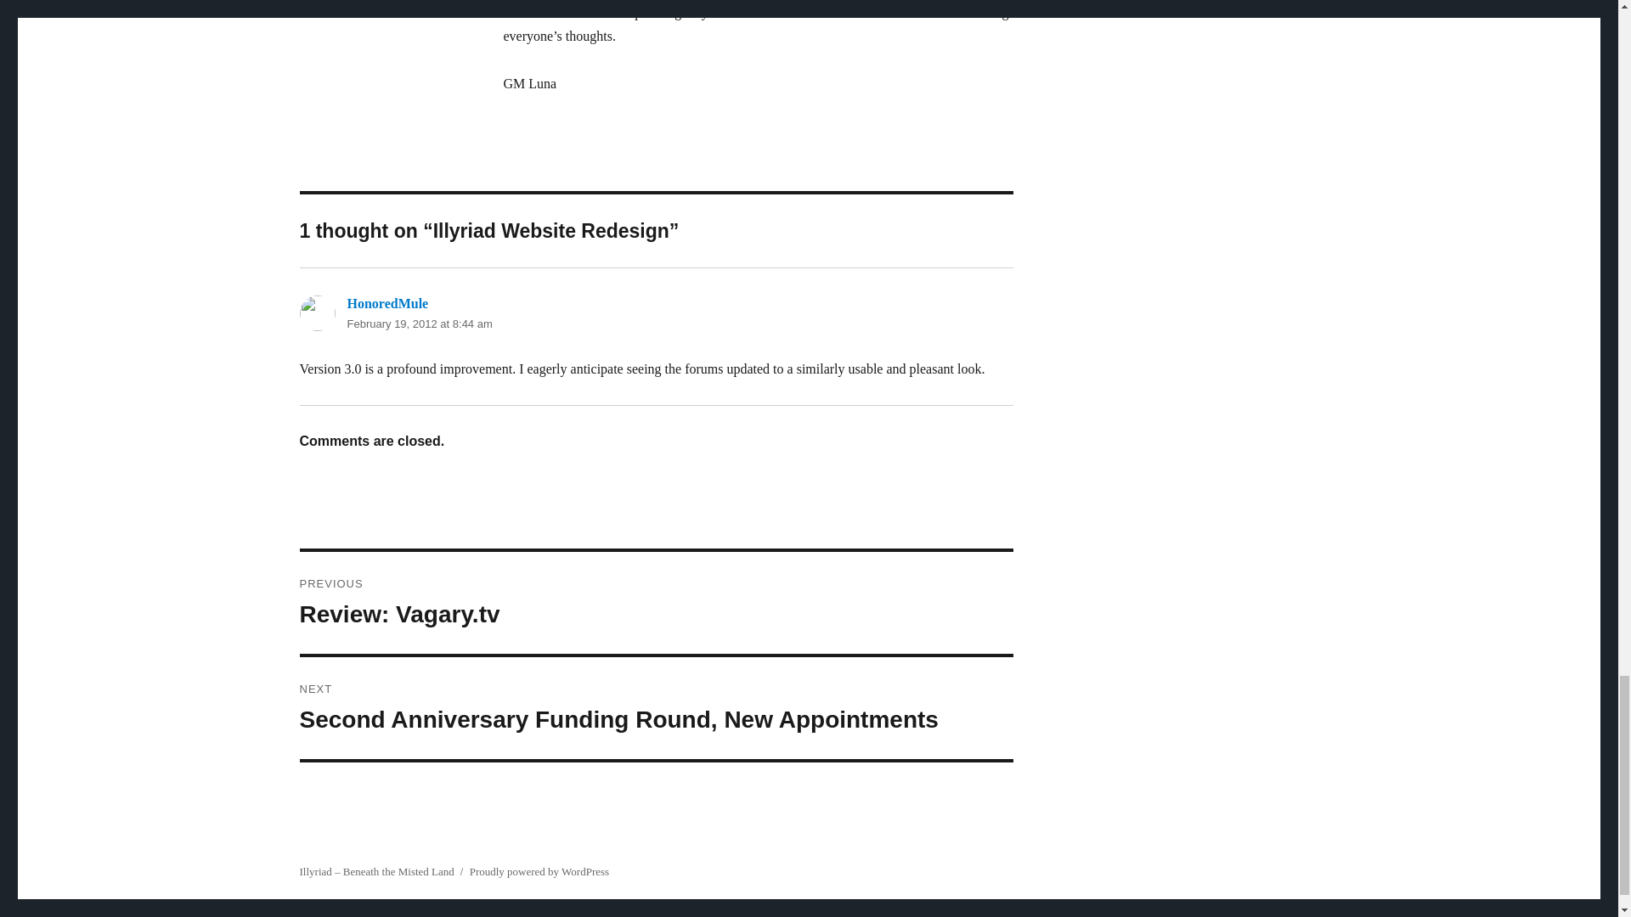 Image resolution: width=1631 pixels, height=917 pixels. Describe the element at coordinates (656, 603) in the screenshot. I see `HonoredMule` at that location.